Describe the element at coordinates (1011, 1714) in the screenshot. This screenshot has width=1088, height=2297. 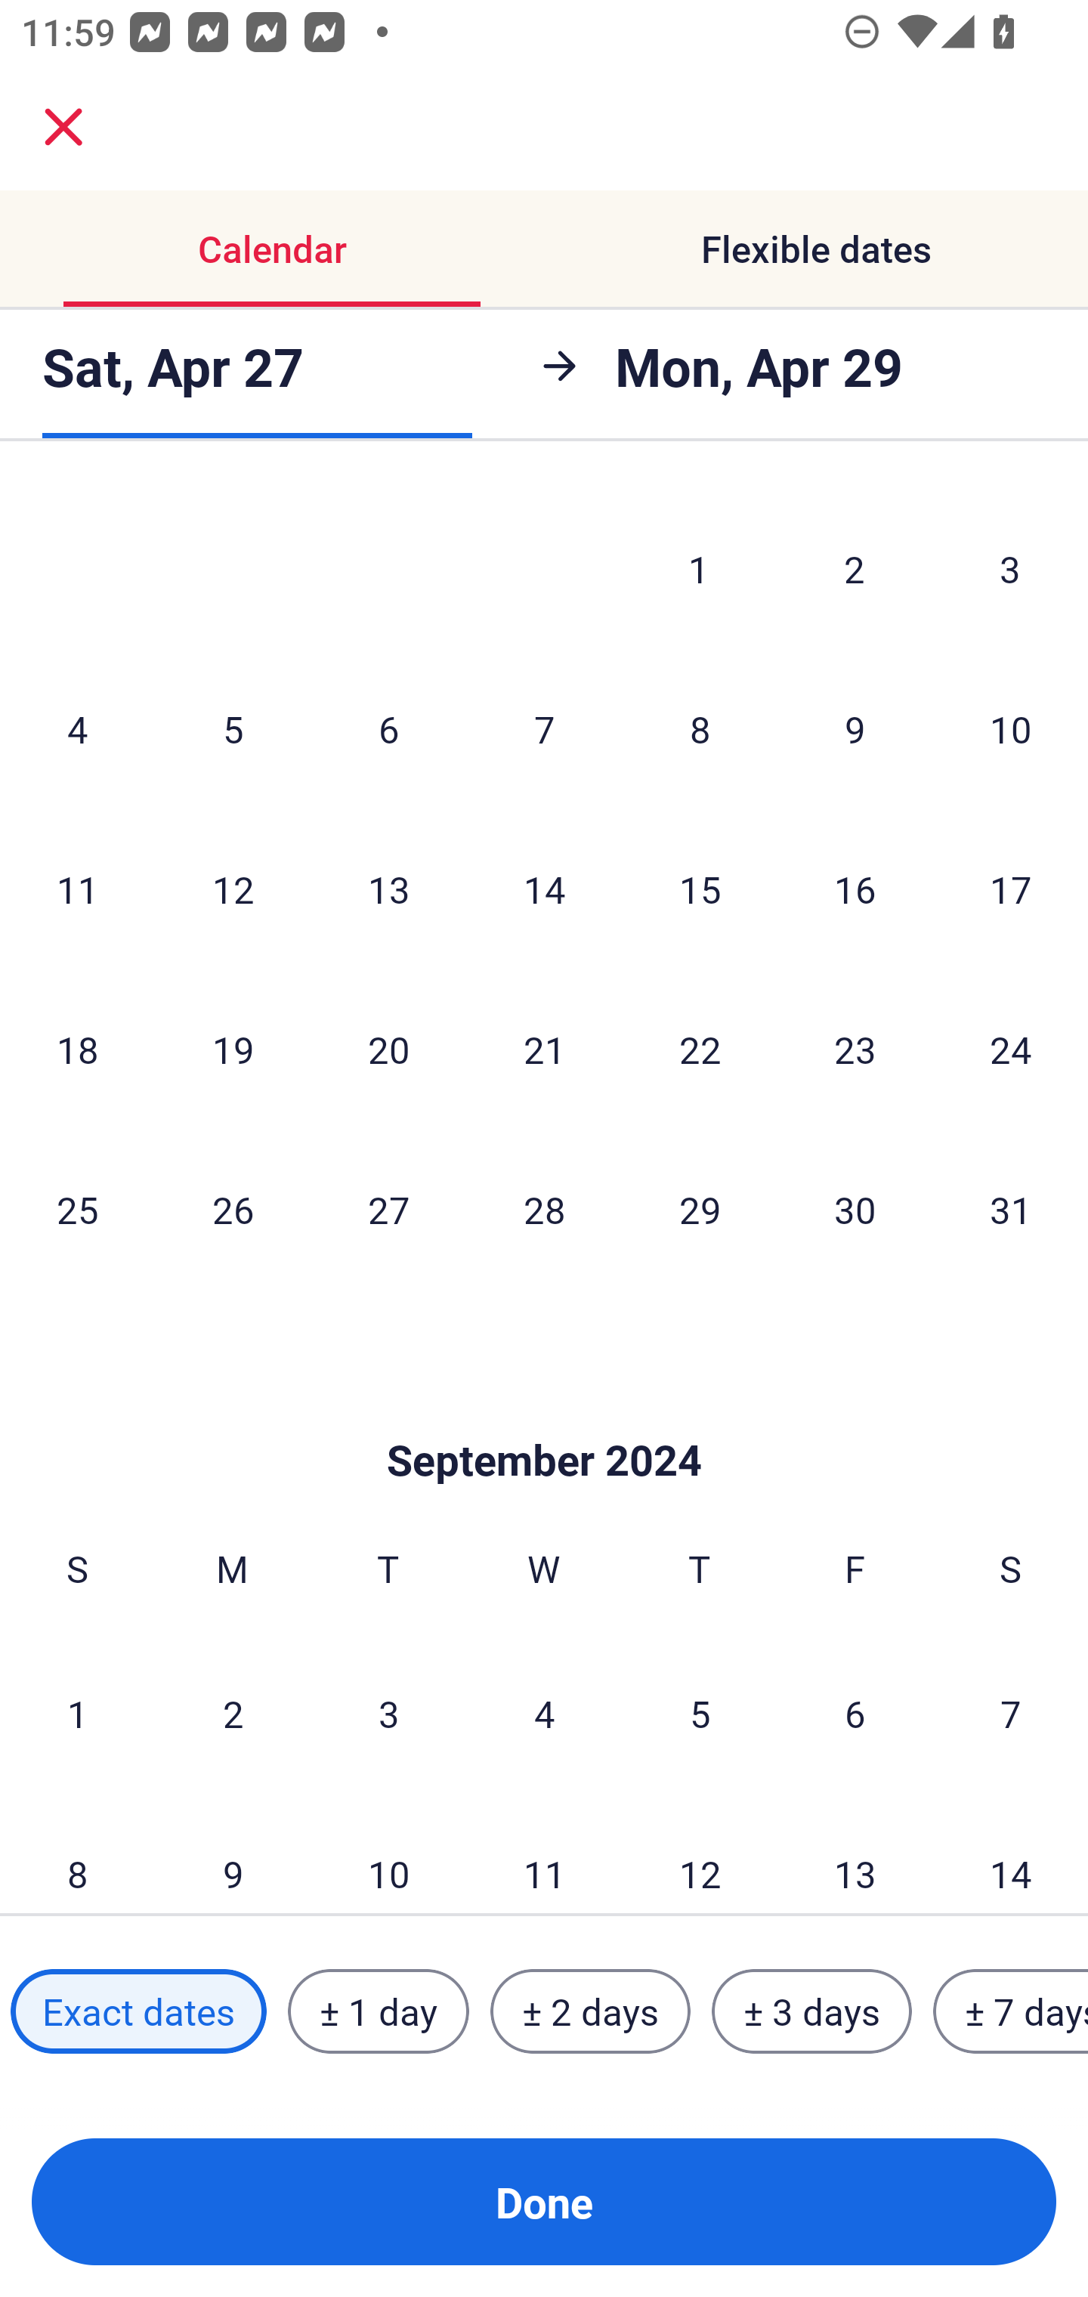
I see `7 Saturday, September 7, 2024` at that location.